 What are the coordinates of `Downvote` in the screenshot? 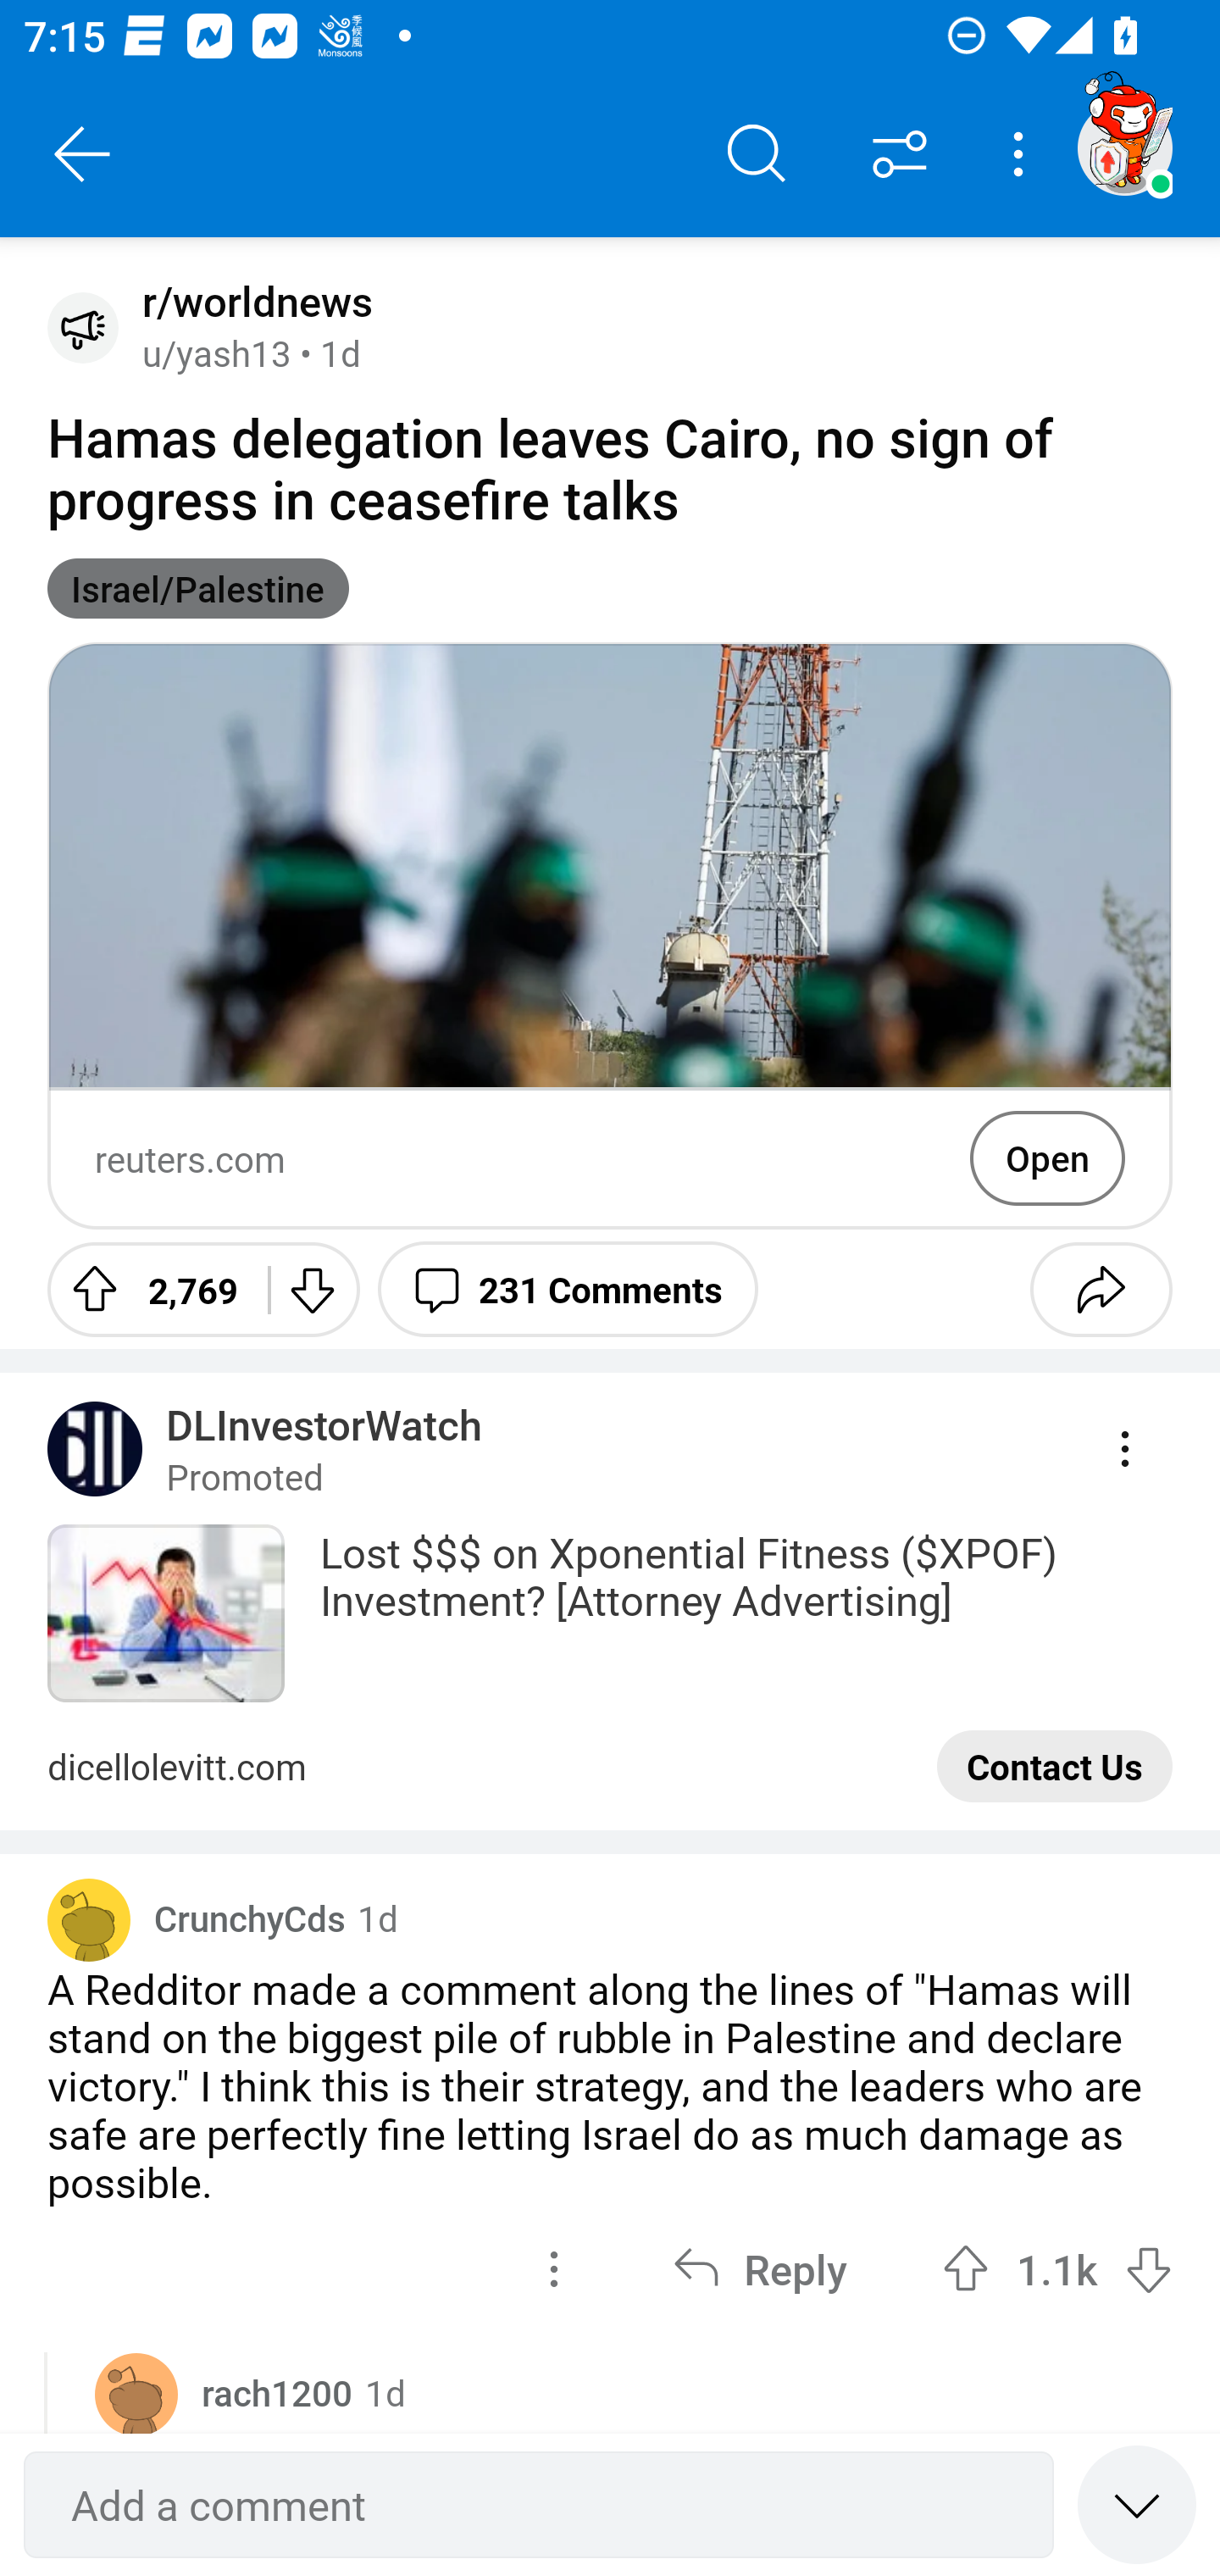 It's located at (312, 1289).